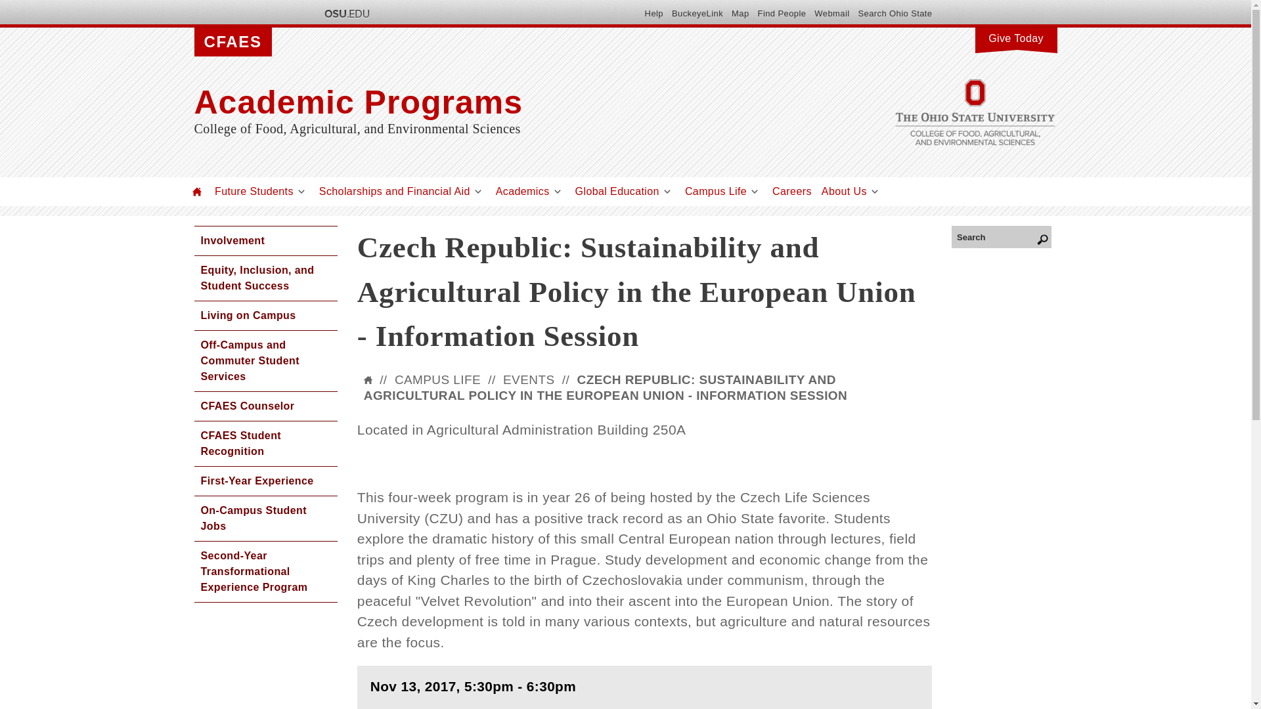  Describe the element at coordinates (782, 13) in the screenshot. I see `Find People` at that location.